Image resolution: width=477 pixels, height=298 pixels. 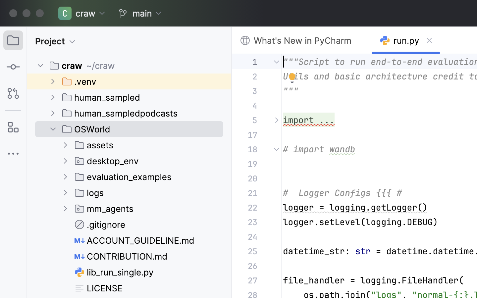 I want to click on evaluation_examples, so click(x=123, y=177).